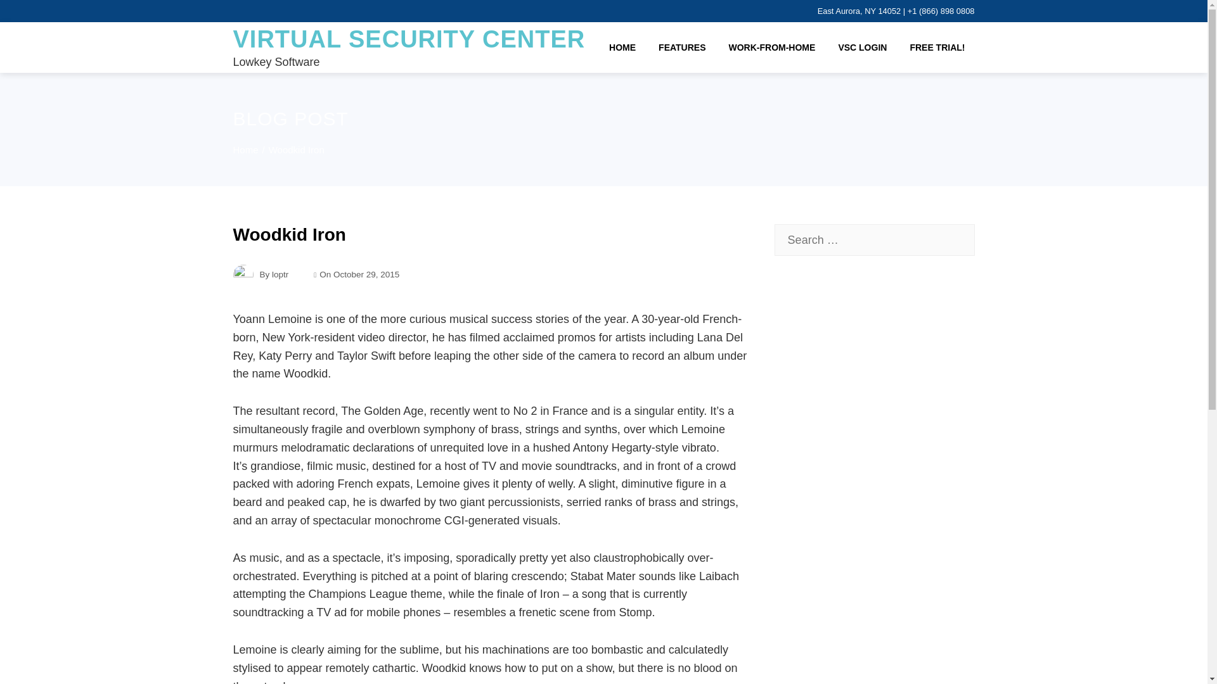  What do you see at coordinates (682, 47) in the screenshot?
I see `FEATURES` at bounding box center [682, 47].